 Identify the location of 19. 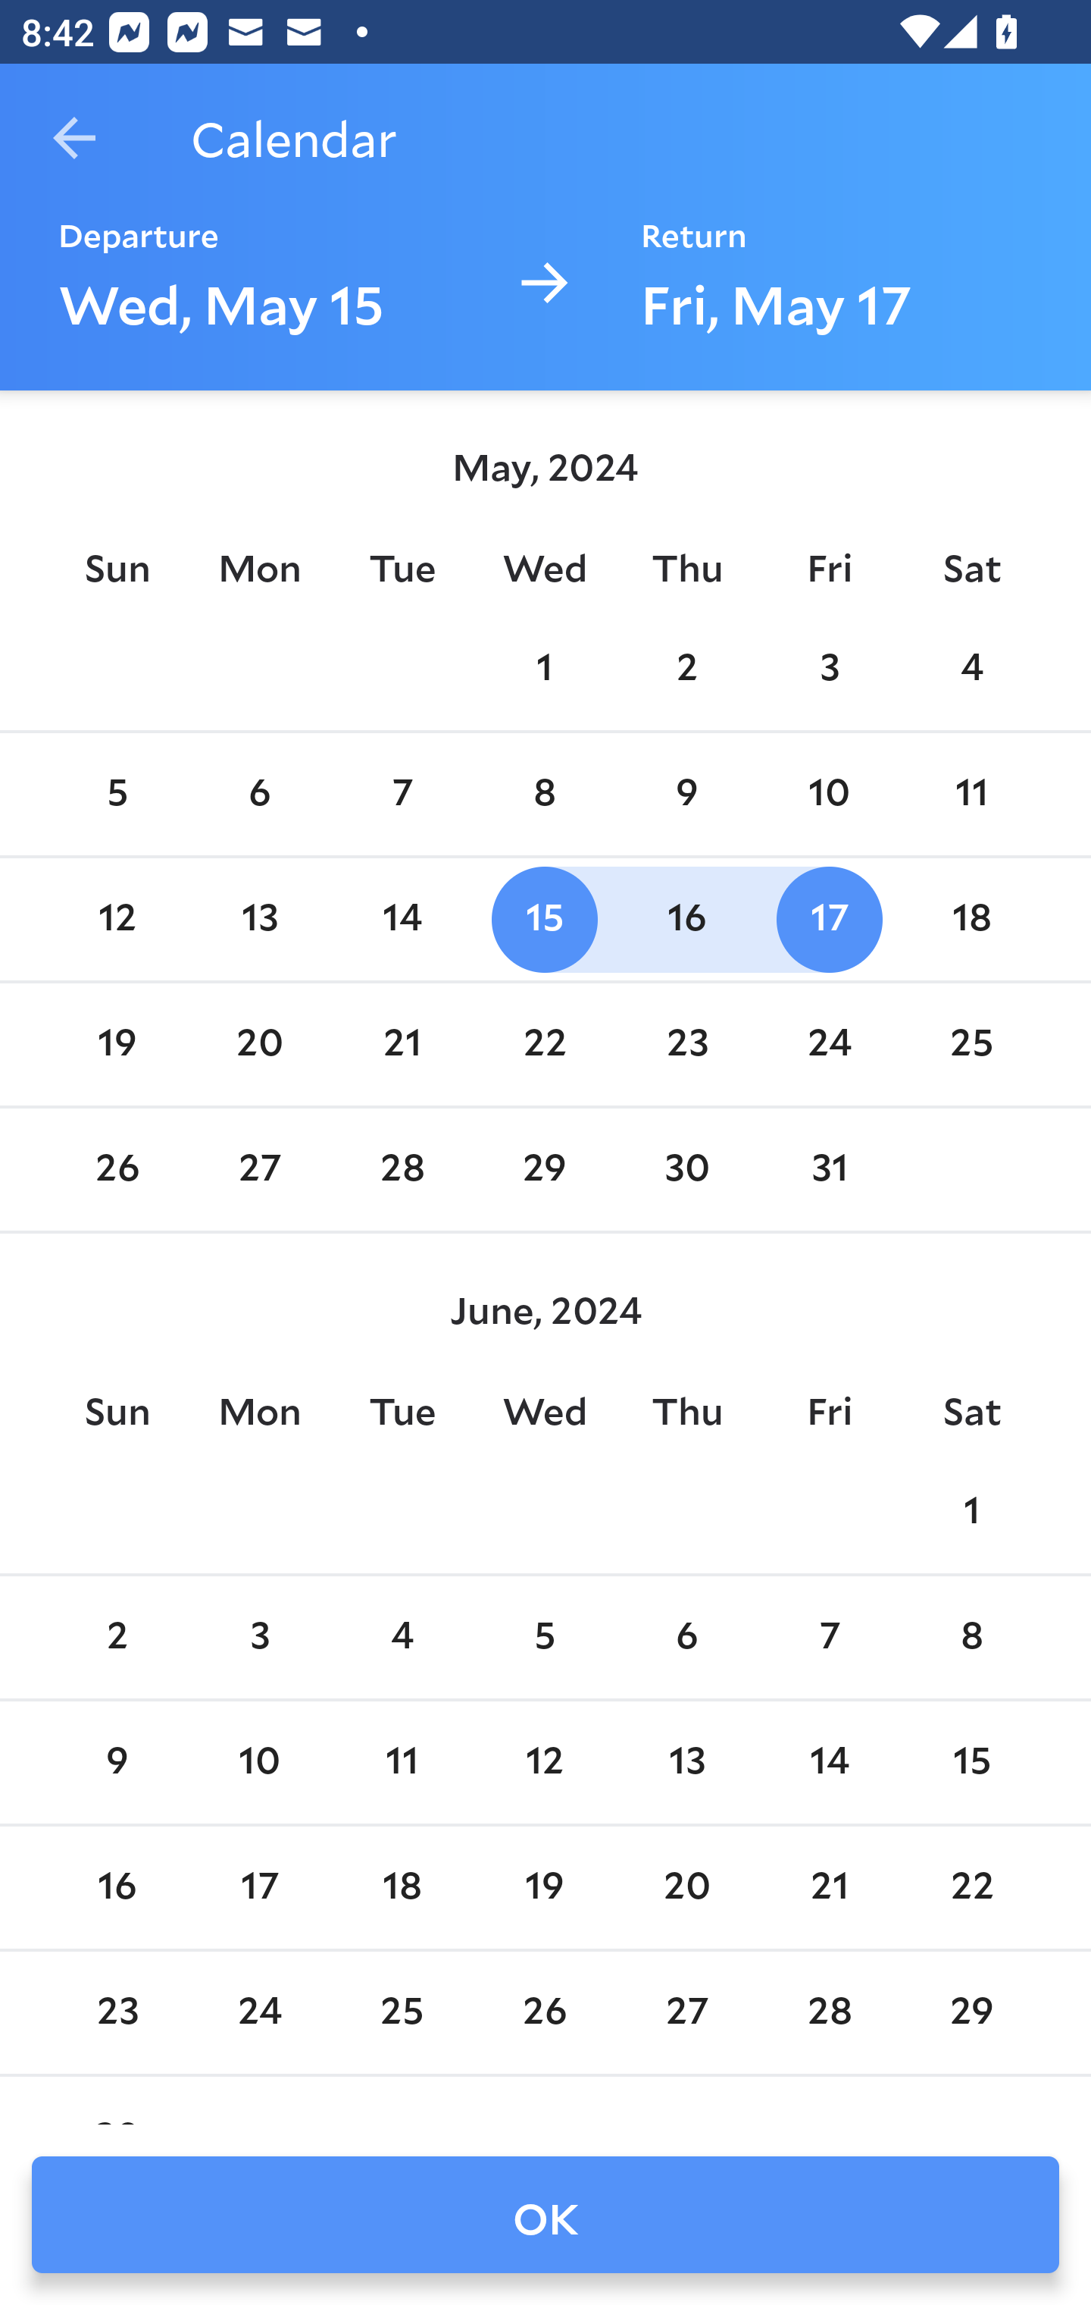
(545, 1887).